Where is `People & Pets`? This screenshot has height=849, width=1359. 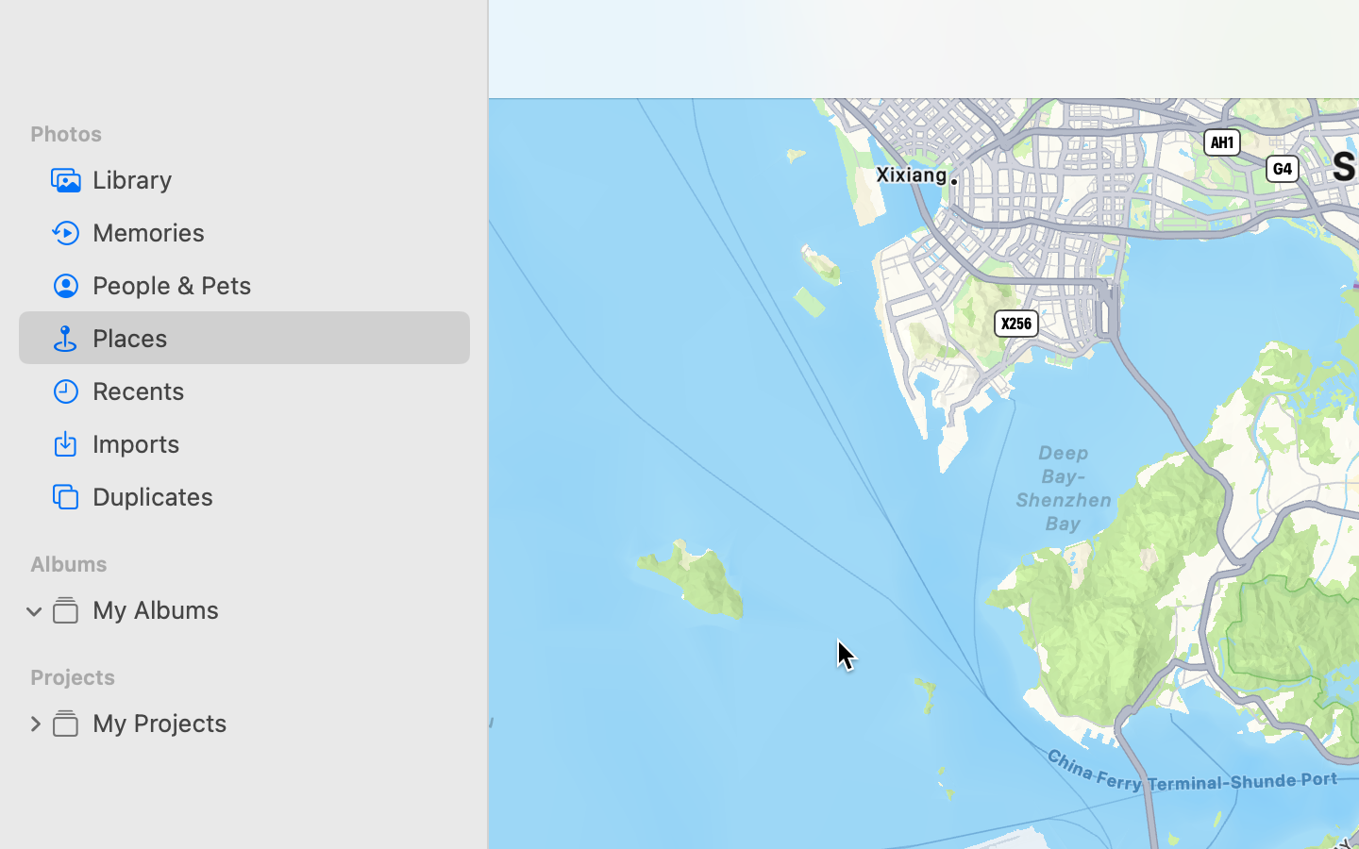 People & Pets is located at coordinates (274, 285).